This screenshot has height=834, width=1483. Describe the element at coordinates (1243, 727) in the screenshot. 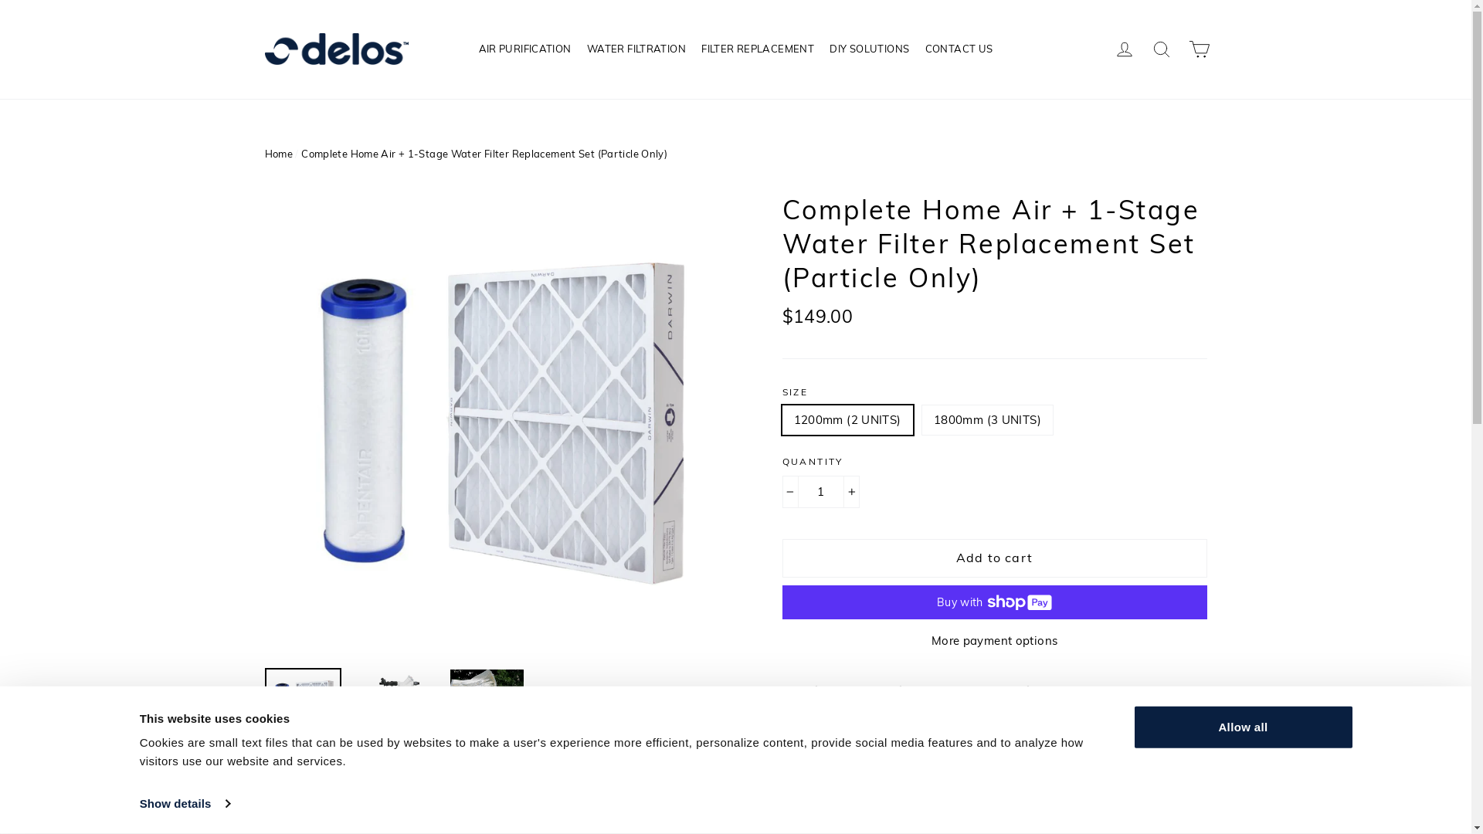

I see `Allow all` at that location.